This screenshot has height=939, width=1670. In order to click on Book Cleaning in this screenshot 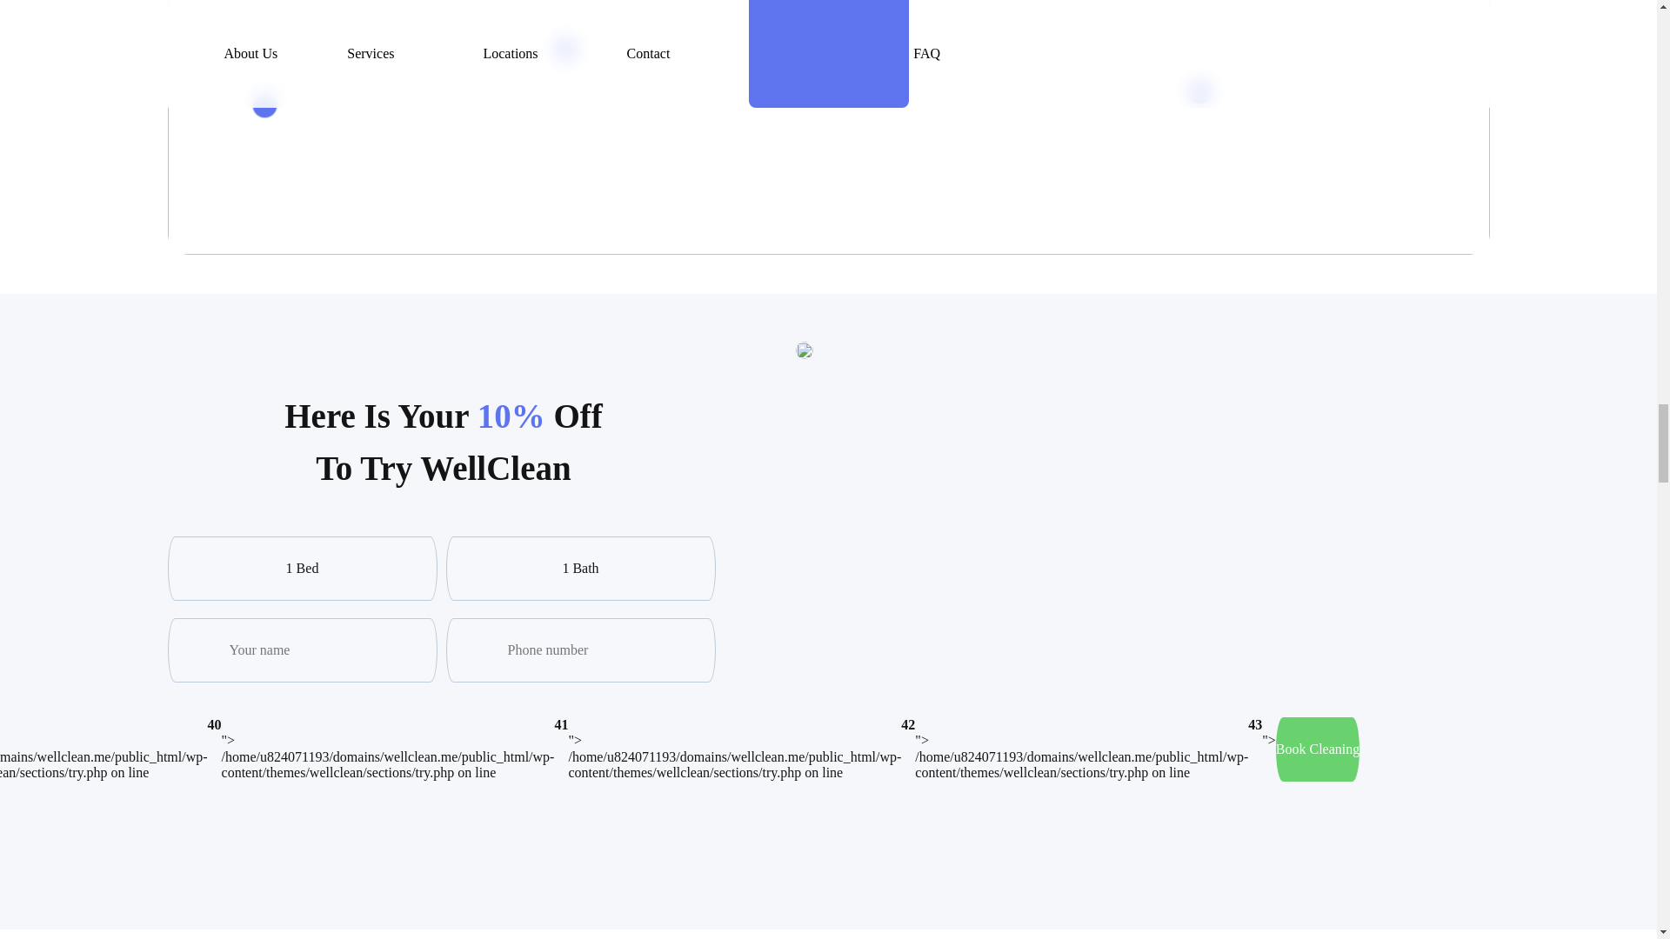, I will do `click(1317, 749)`.